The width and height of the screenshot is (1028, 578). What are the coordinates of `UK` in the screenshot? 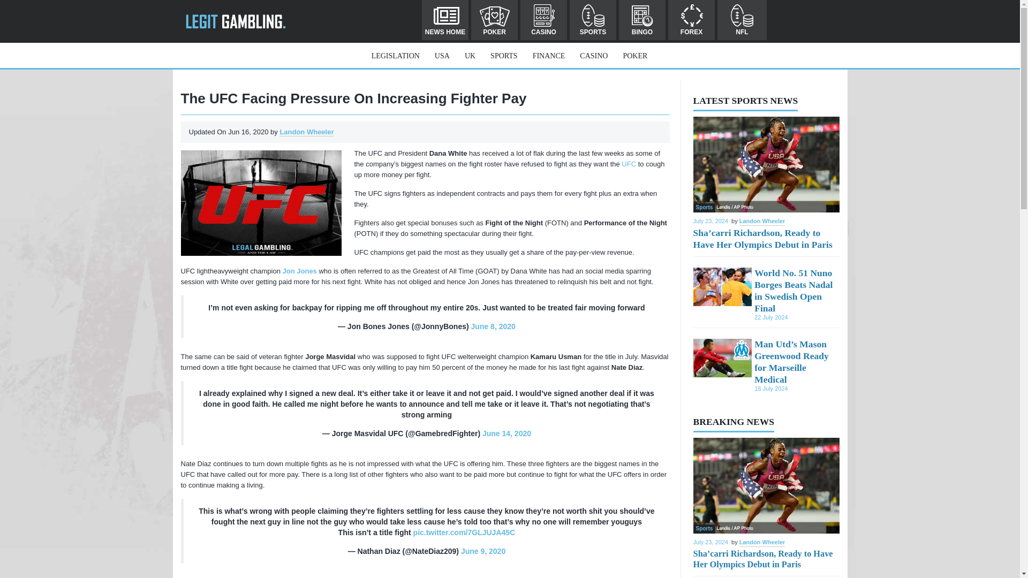 It's located at (470, 56).